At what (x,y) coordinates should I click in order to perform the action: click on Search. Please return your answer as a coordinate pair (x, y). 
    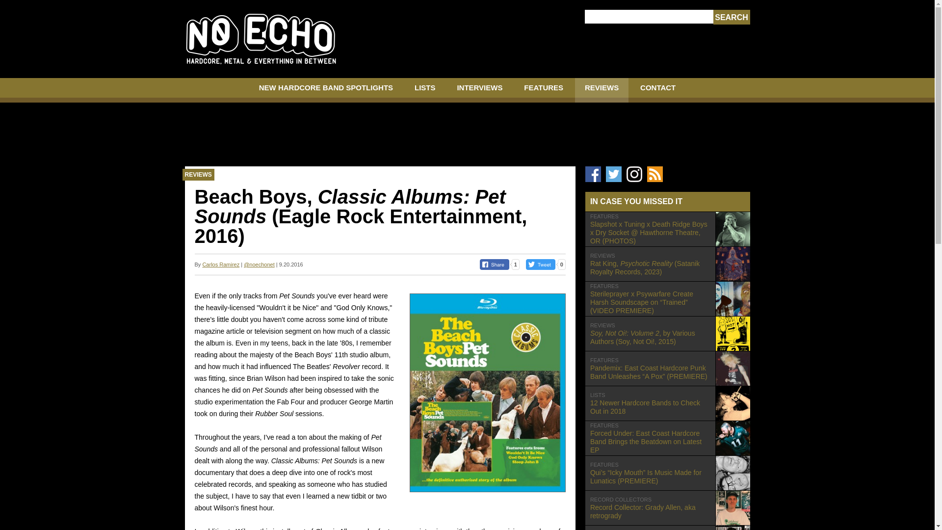
    Looking at the image, I should click on (602, 90).